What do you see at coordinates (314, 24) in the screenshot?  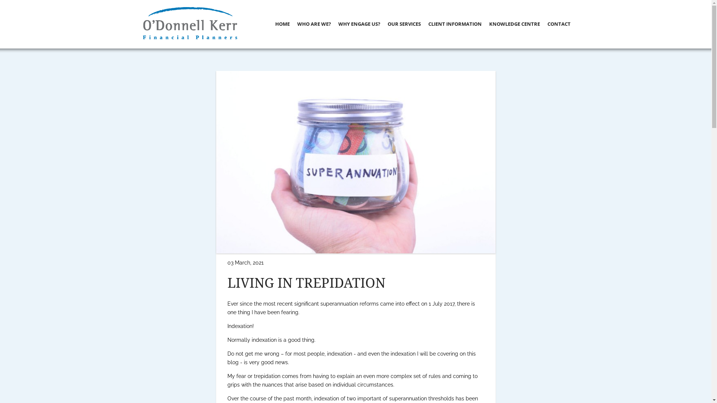 I see `WHO ARE WE?` at bounding box center [314, 24].